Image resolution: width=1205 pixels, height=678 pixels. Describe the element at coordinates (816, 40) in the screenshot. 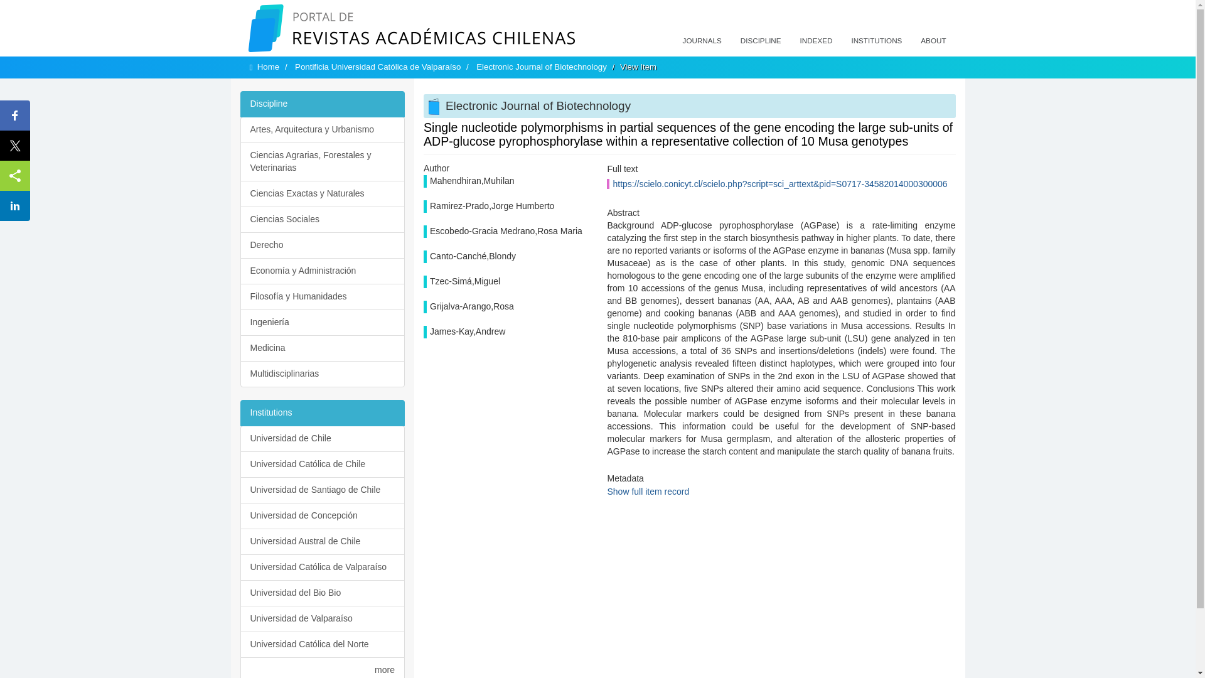

I see `INDEXED` at that location.